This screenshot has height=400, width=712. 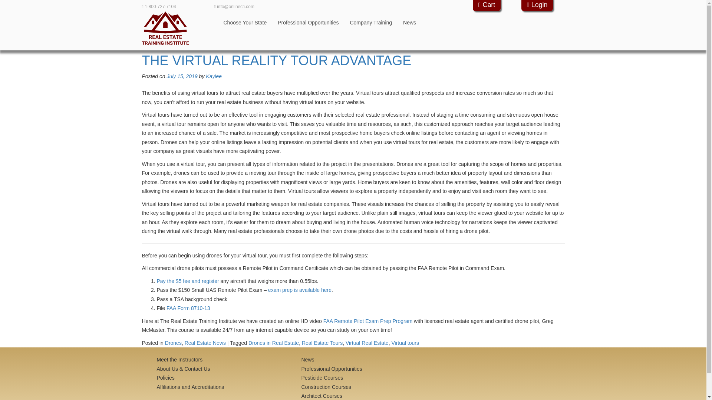 I want to click on 2:20 pm, so click(x=182, y=76).